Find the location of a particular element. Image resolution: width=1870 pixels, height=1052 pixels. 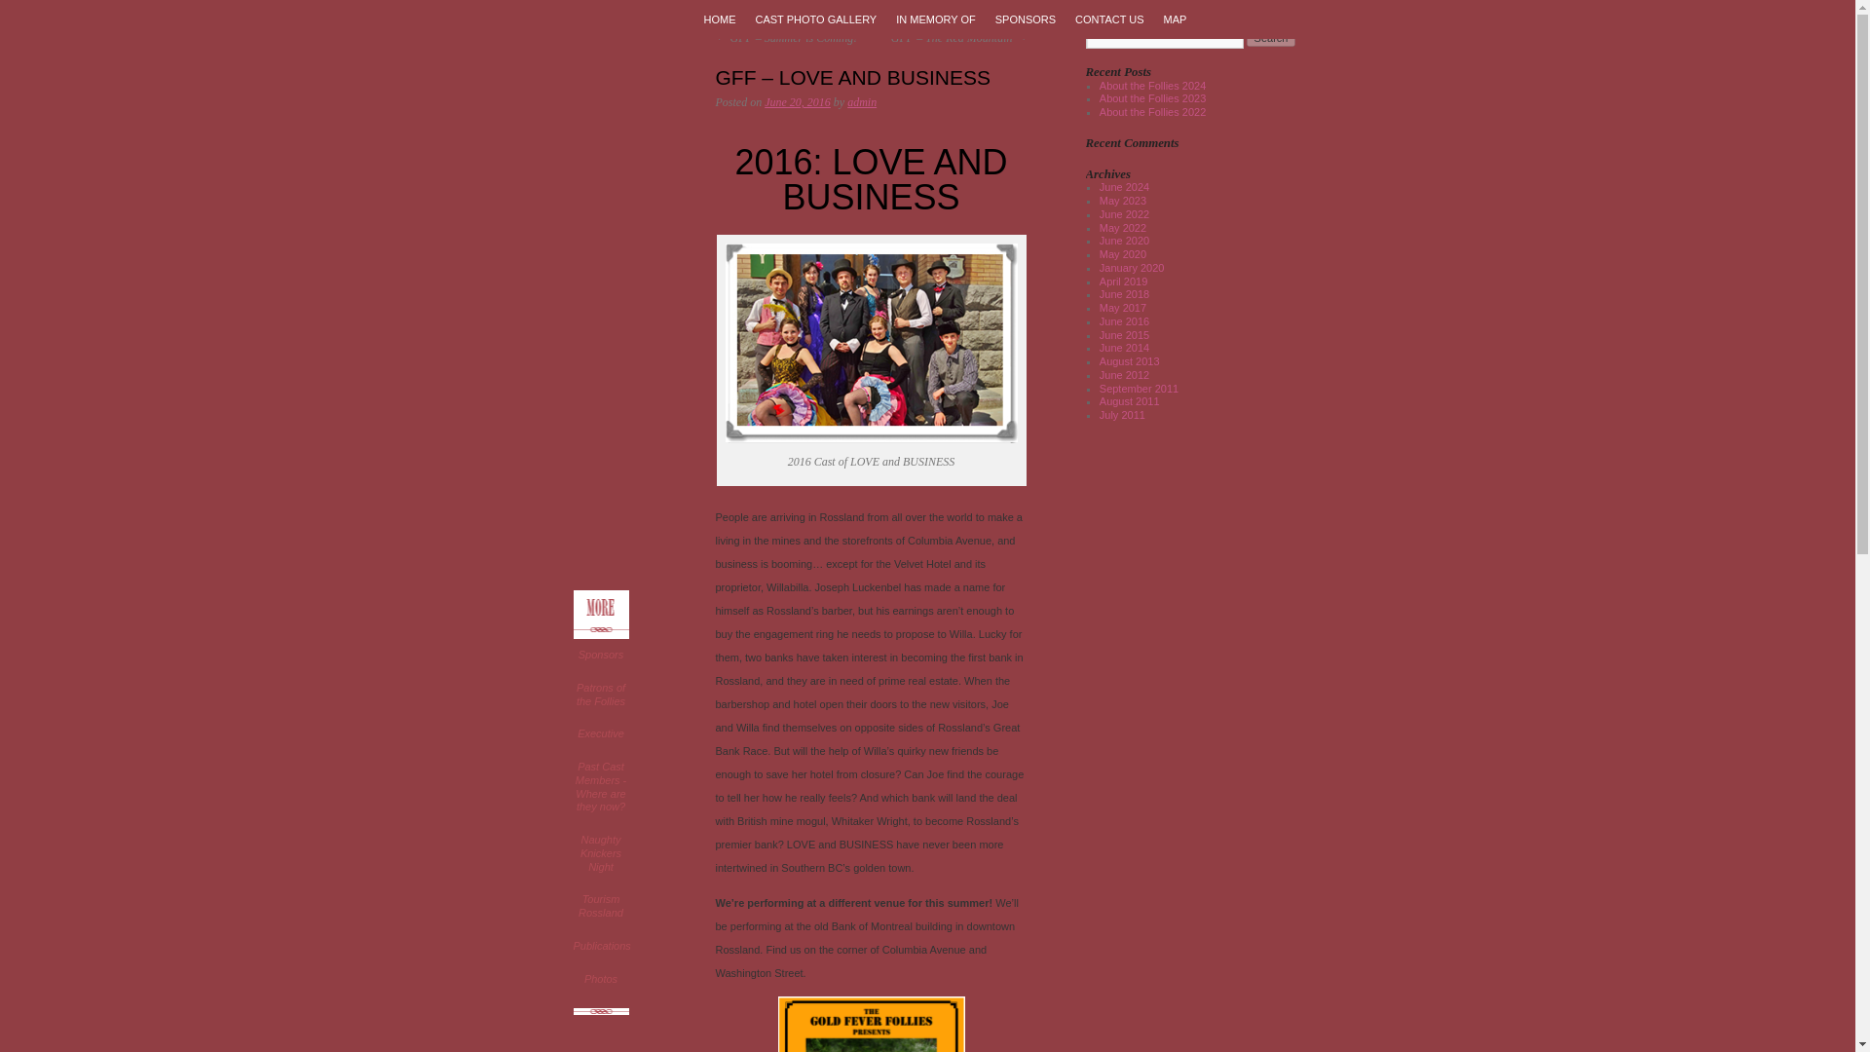

SPONSORS is located at coordinates (1025, 19).